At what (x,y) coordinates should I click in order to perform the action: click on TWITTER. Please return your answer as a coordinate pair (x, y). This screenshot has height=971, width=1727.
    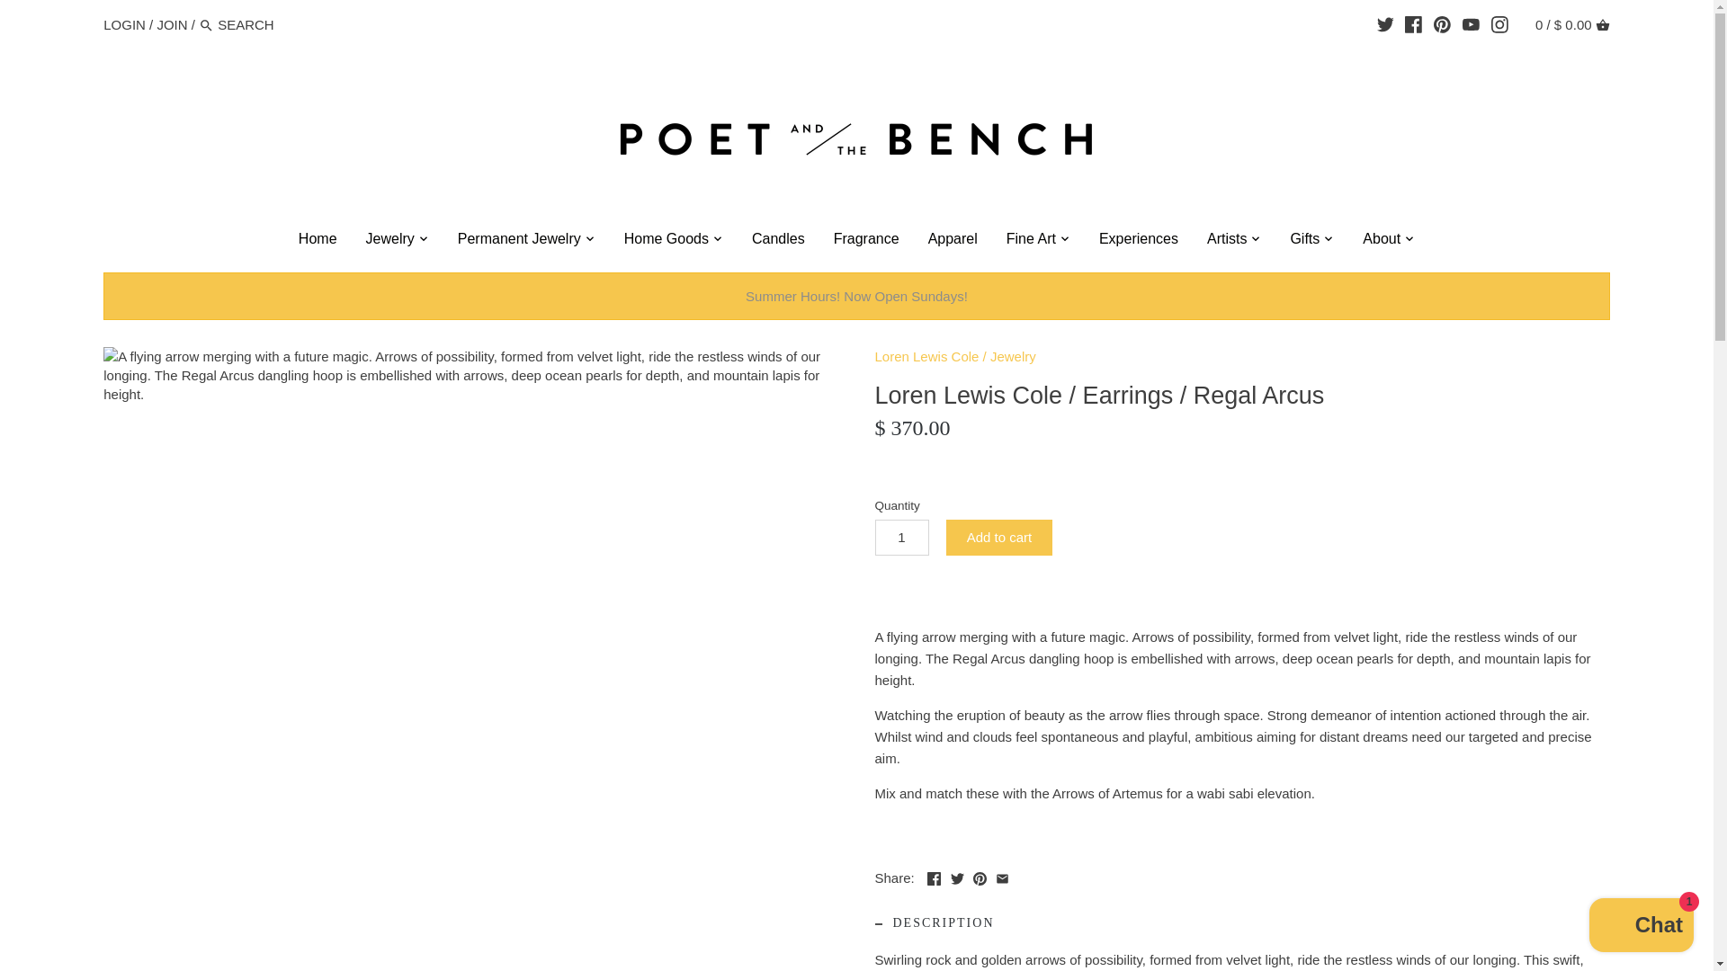
    Looking at the image, I should click on (1385, 24).